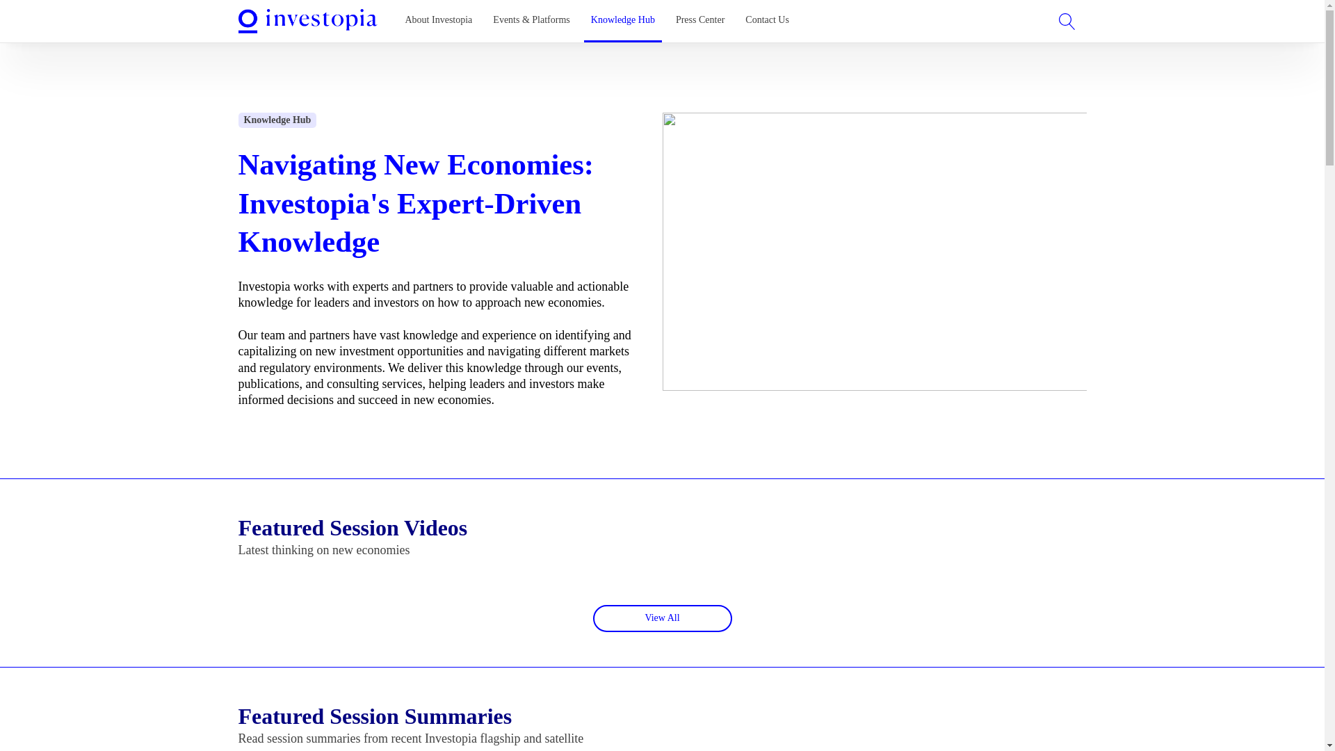 Image resolution: width=1335 pixels, height=751 pixels. What do you see at coordinates (766, 21) in the screenshot?
I see `Contact Us` at bounding box center [766, 21].